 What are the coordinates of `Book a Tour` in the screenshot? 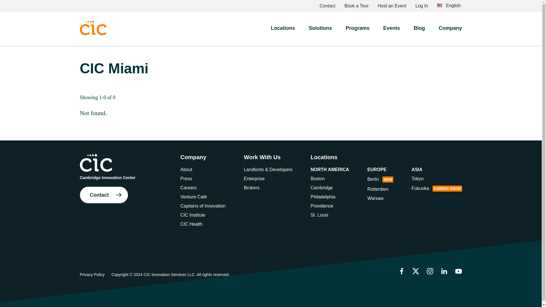 It's located at (356, 6).